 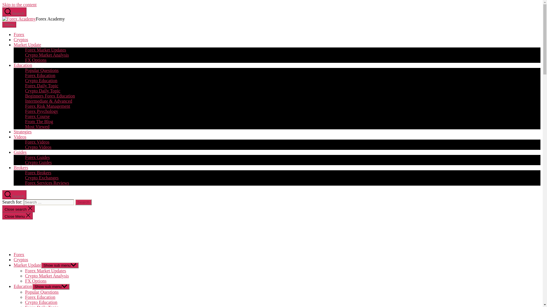 What do you see at coordinates (19, 5) in the screenshot?
I see `Skip to the content` at bounding box center [19, 5].